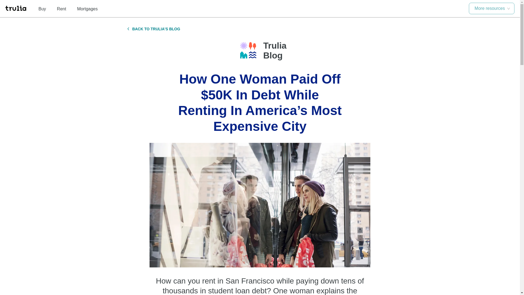  I want to click on Trulia Logo, so click(248, 50).